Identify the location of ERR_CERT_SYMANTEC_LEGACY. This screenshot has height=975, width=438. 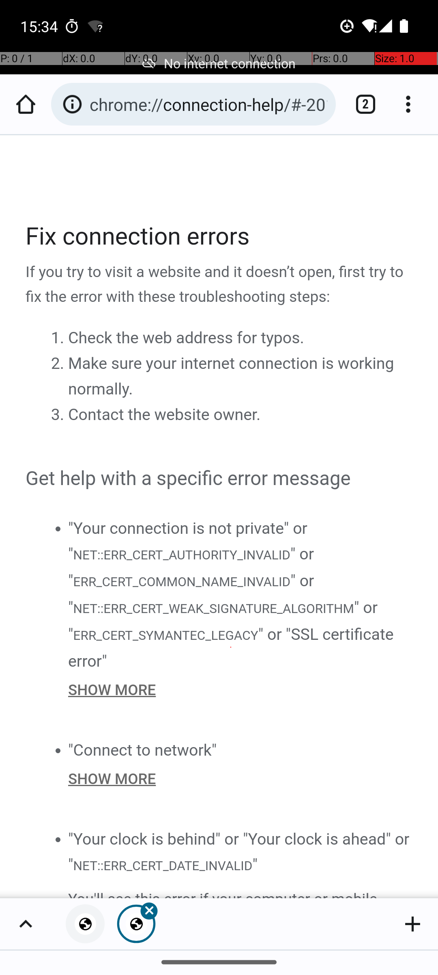
(165, 635).